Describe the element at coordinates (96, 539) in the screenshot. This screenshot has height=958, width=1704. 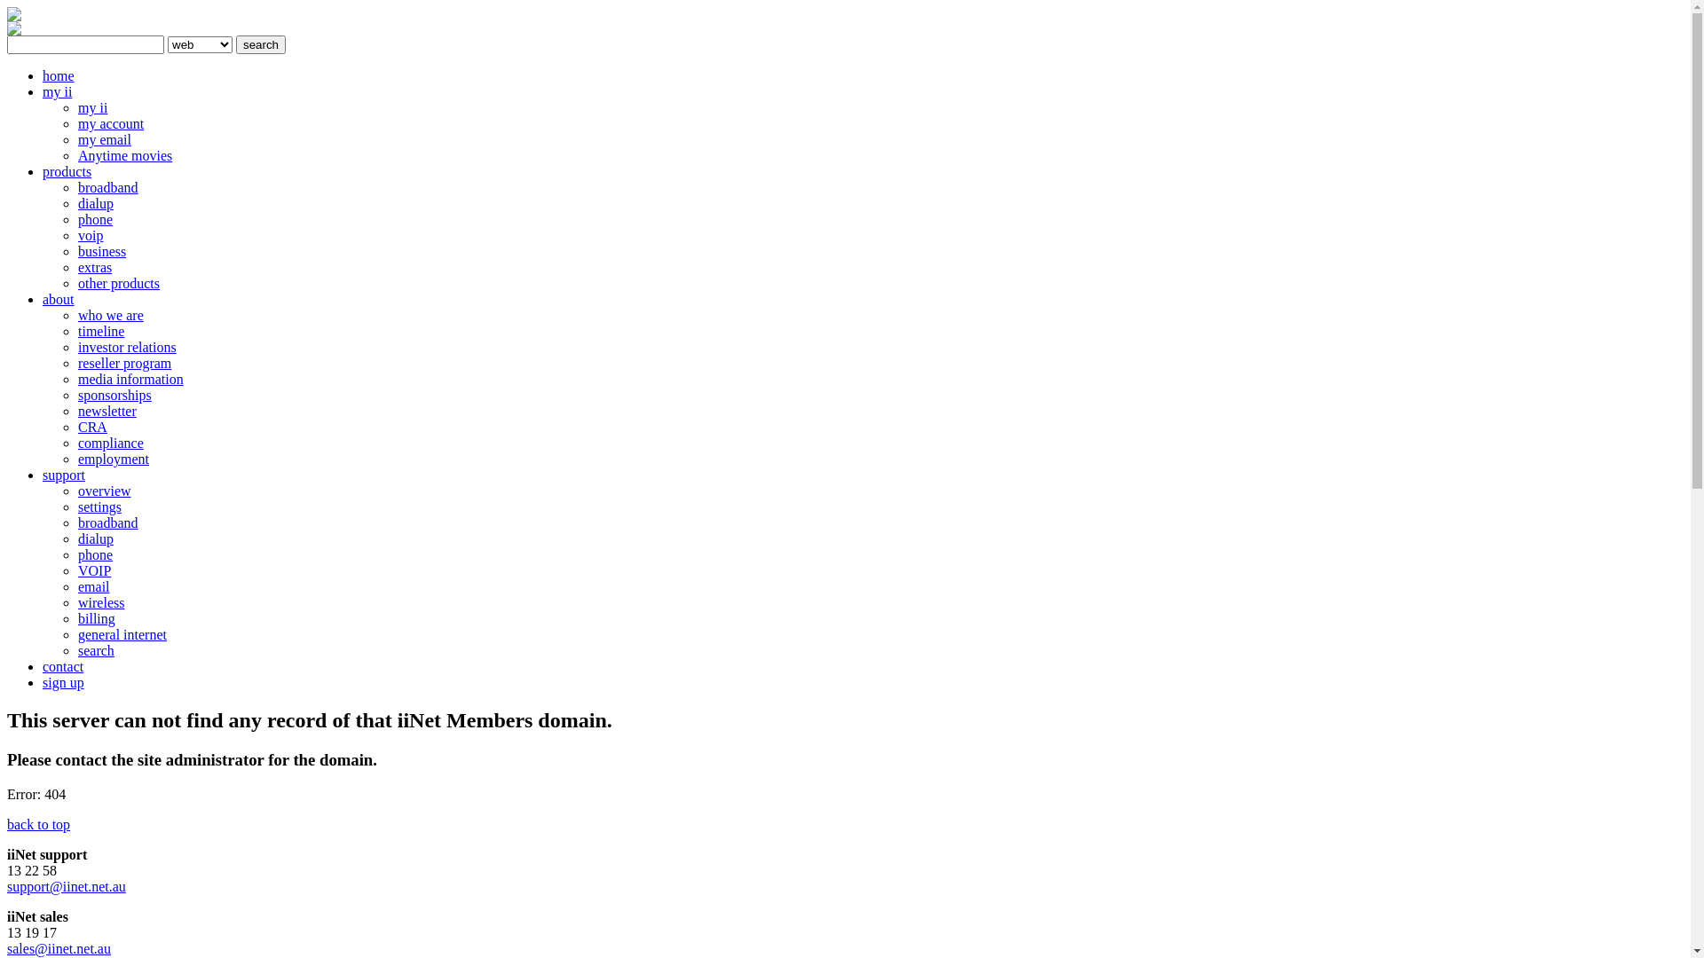
I see `dialup` at that location.